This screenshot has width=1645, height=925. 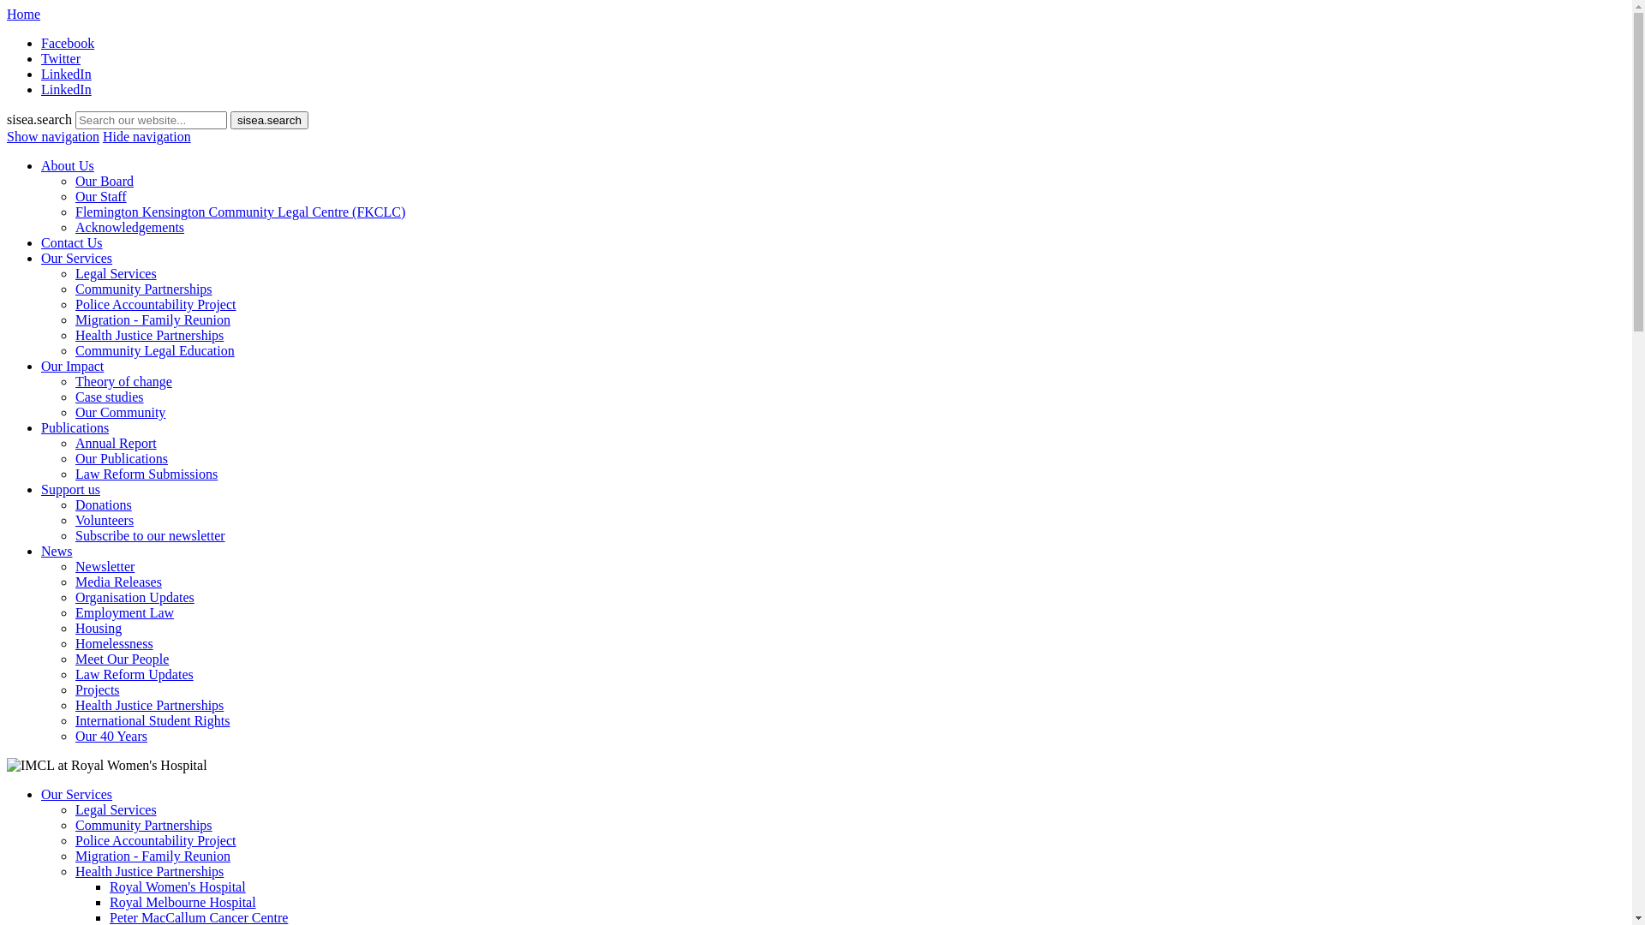 I want to click on Police Accountability Project, so click(x=156, y=305).